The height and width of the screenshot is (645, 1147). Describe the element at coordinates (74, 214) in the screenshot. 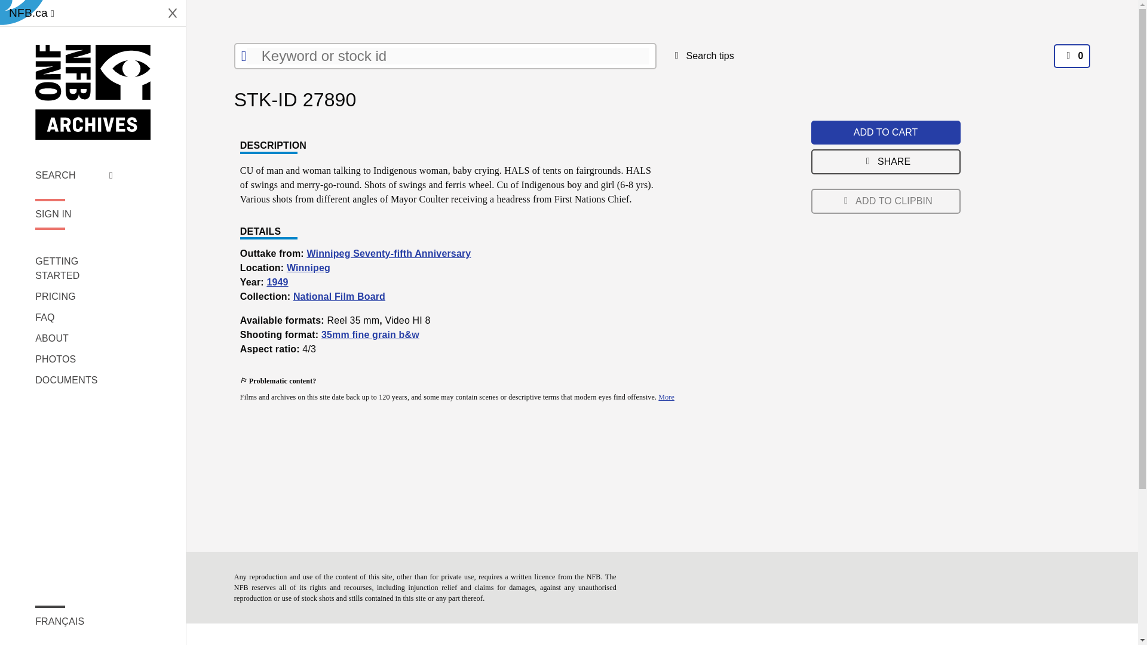

I see `SIGN IN` at that location.